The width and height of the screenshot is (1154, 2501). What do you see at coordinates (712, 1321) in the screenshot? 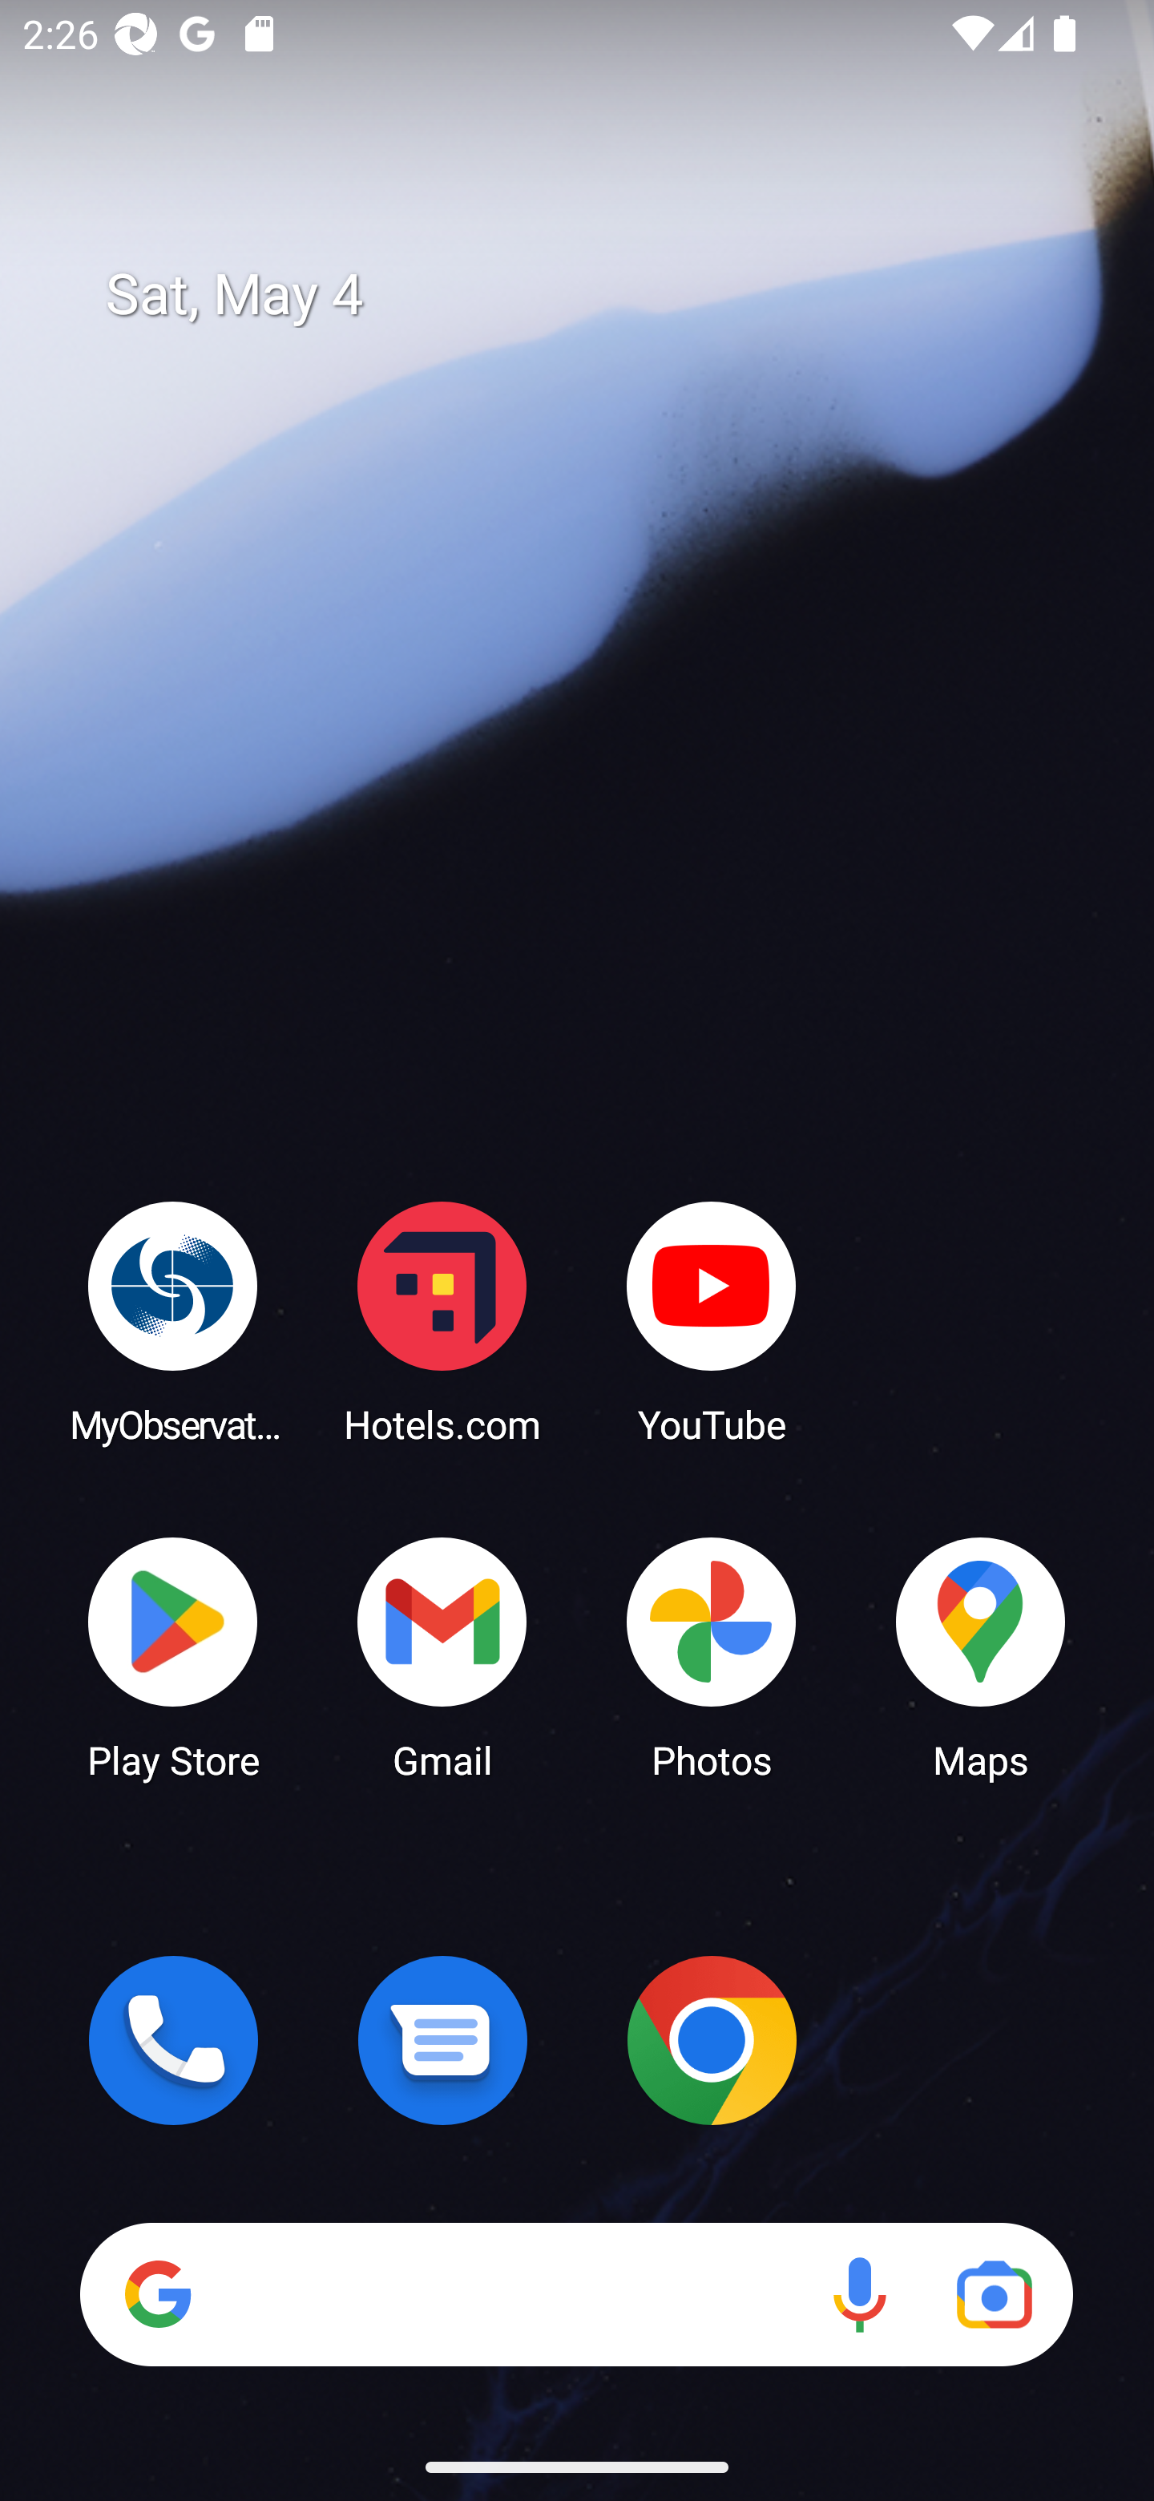
I see `YouTube` at bounding box center [712, 1321].